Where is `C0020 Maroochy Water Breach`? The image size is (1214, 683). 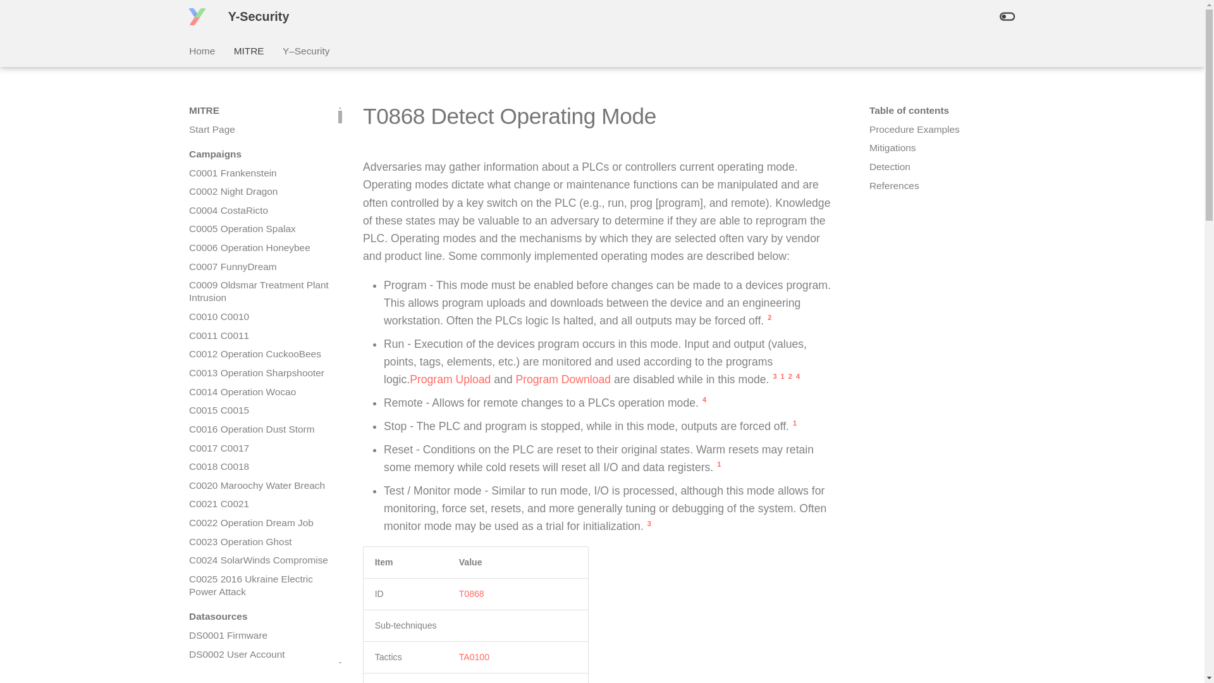
C0020 Maroochy Water Breach is located at coordinates (259, 486).